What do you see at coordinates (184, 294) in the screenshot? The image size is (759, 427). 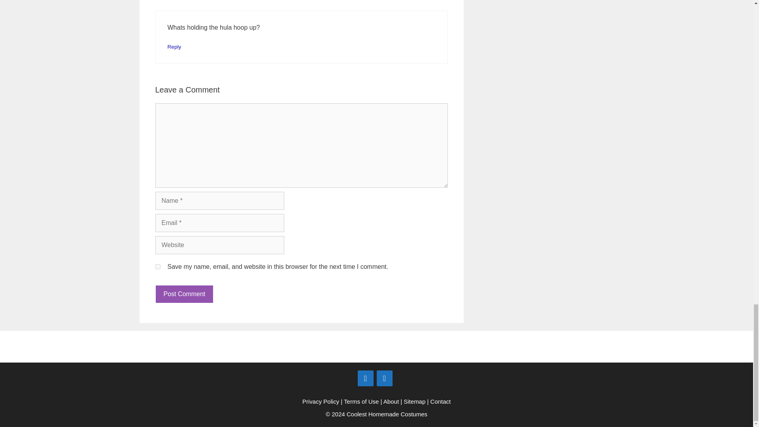 I see `Post Comment` at bounding box center [184, 294].